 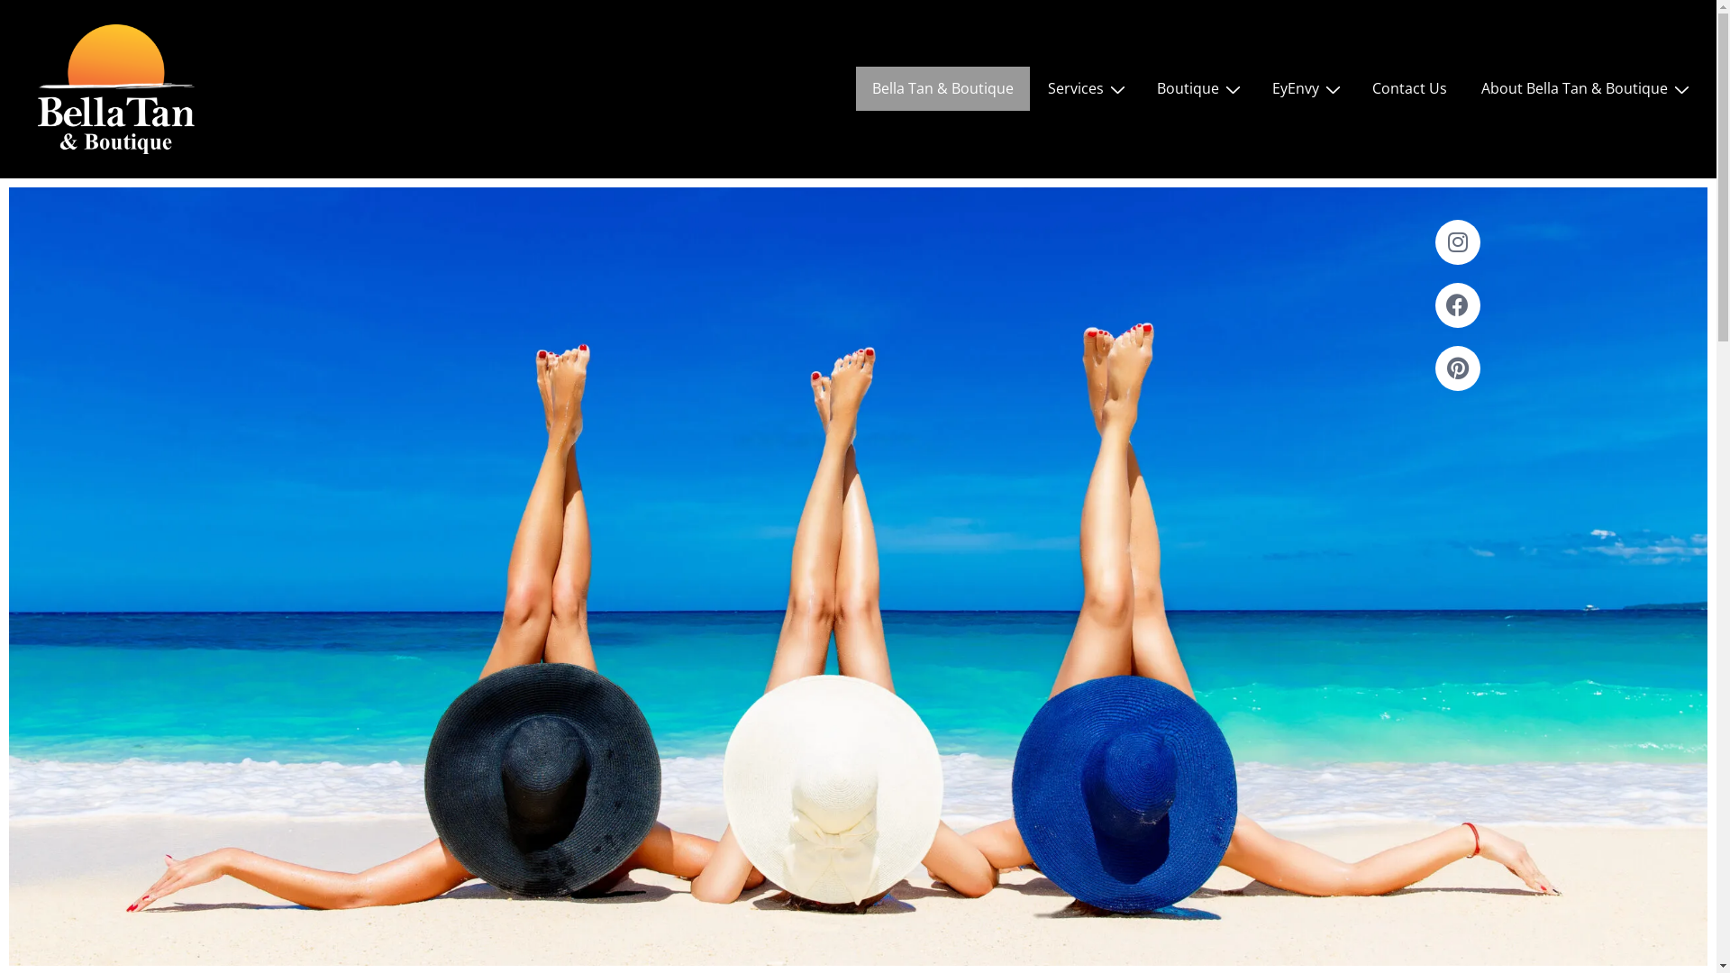 I want to click on Contact Us, so click(x=1409, y=88).